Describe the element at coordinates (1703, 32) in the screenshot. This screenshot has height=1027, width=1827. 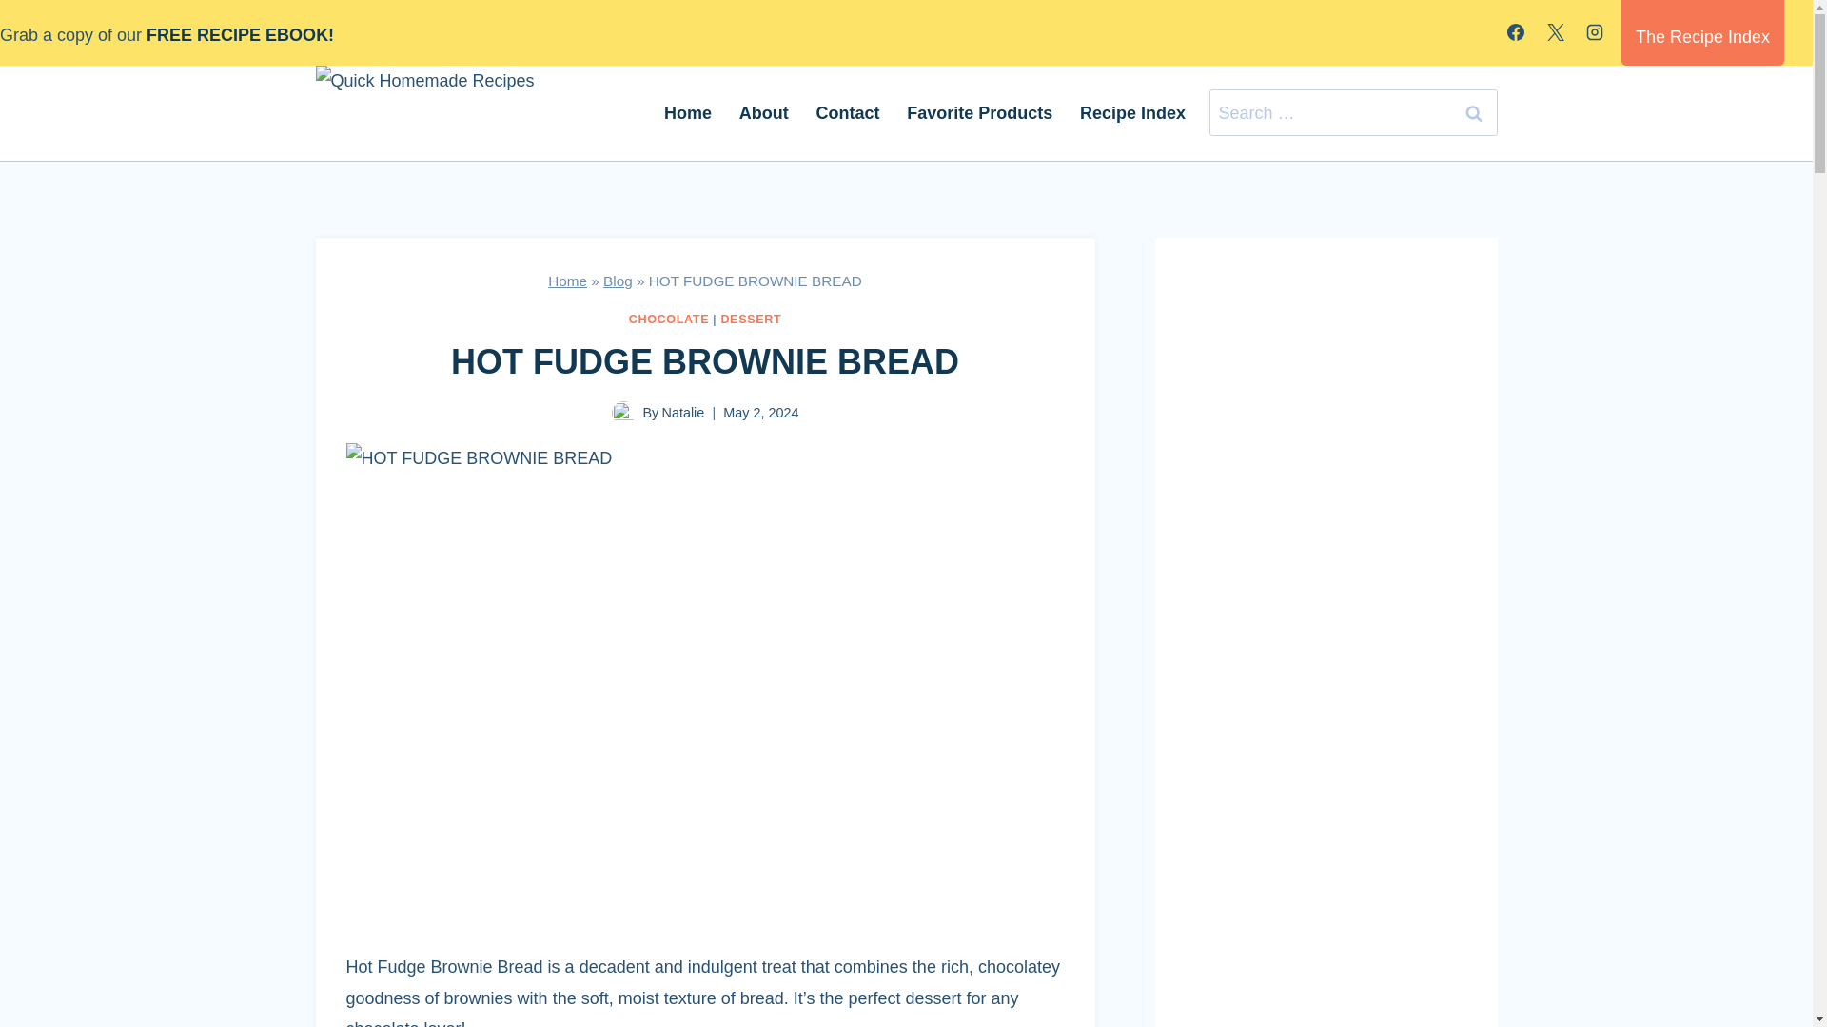
I see `The Recipe Index` at that location.